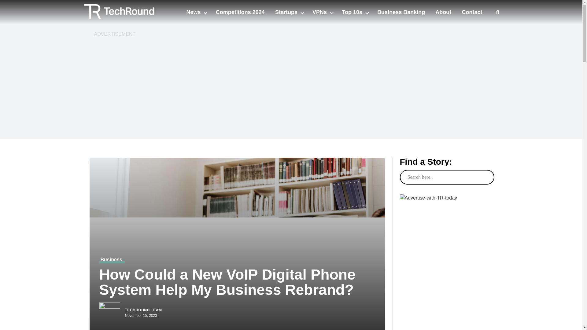 The height and width of the screenshot is (330, 587). What do you see at coordinates (194, 12) in the screenshot?
I see `News` at bounding box center [194, 12].